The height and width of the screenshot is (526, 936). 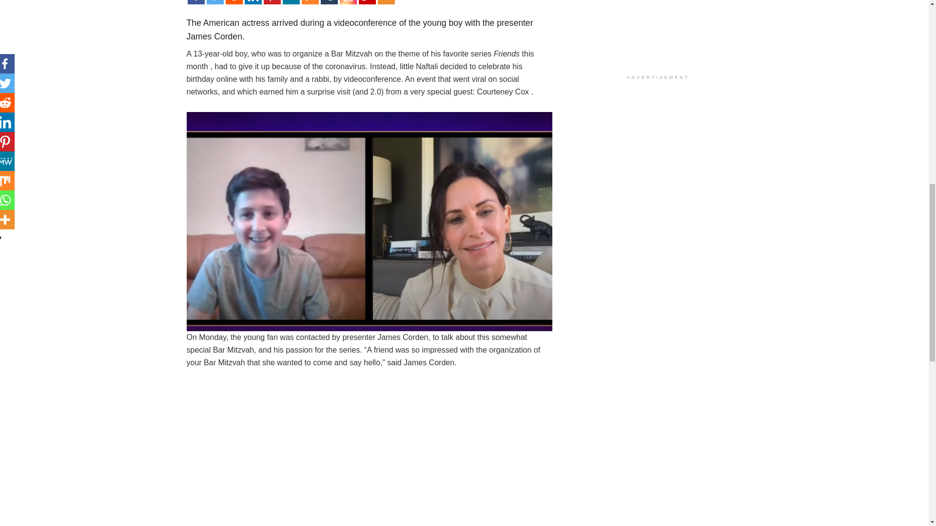 What do you see at coordinates (195, 2) in the screenshot?
I see `Facebook` at bounding box center [195, 2].